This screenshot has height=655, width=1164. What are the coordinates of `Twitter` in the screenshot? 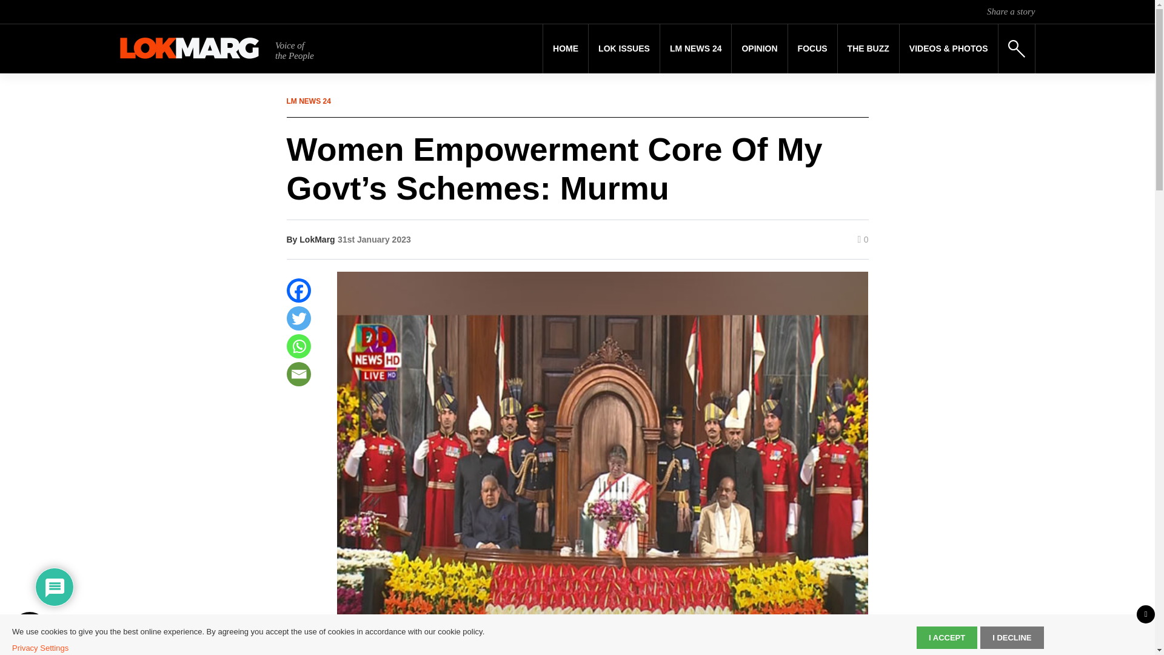 It's located at (298, 318).